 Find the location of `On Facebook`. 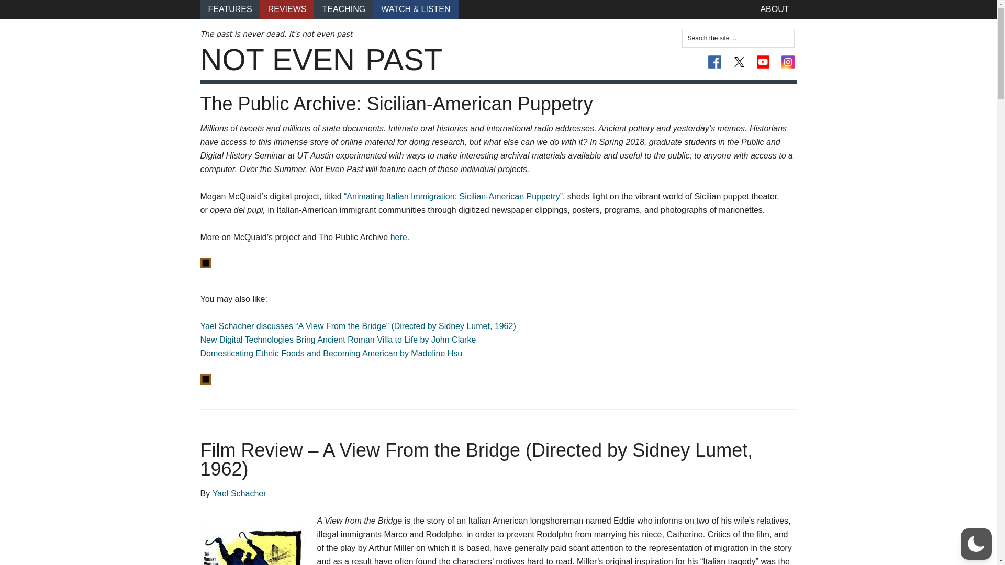

On Facebook is located at coordinates (715, 62).